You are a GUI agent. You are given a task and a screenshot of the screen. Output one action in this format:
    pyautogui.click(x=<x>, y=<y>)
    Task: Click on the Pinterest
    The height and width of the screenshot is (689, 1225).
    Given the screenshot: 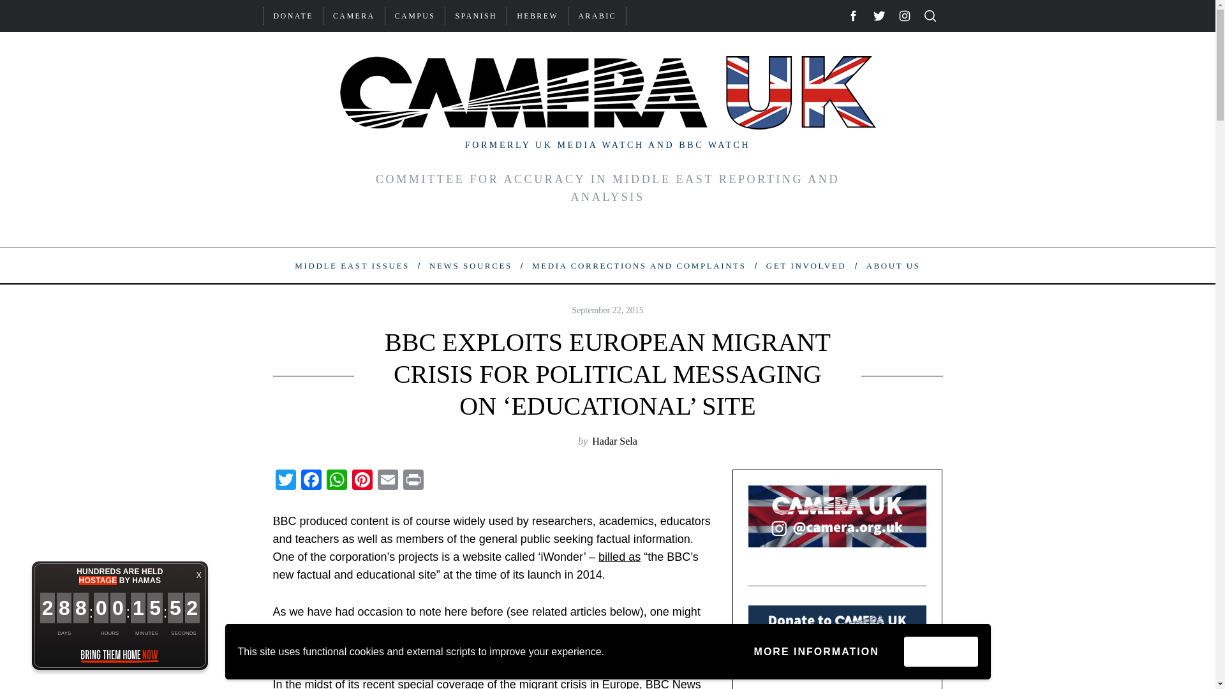 What is the action you would take?
    pyautogui.click(x=362, y=481)
    